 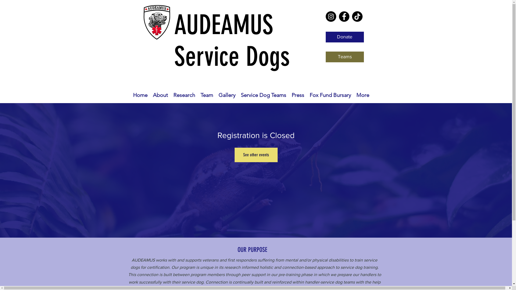 What do you see at coordinates (184, 95) in the screenshot?
I see `Research` at bounding box center [184, 95].